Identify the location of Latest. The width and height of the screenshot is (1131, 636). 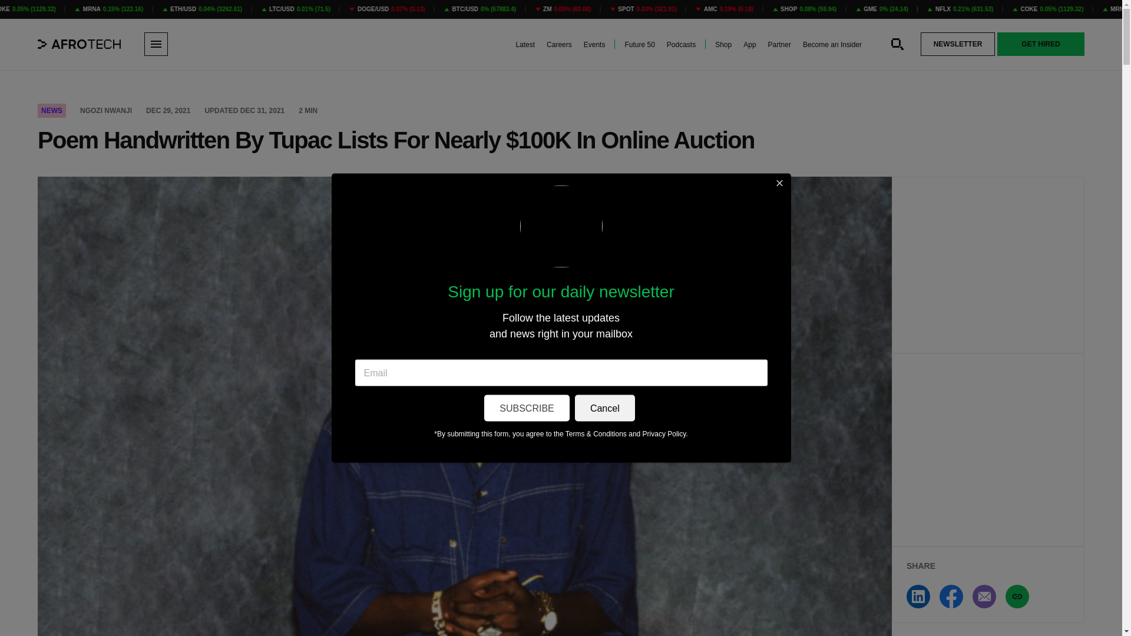
(525, 45).